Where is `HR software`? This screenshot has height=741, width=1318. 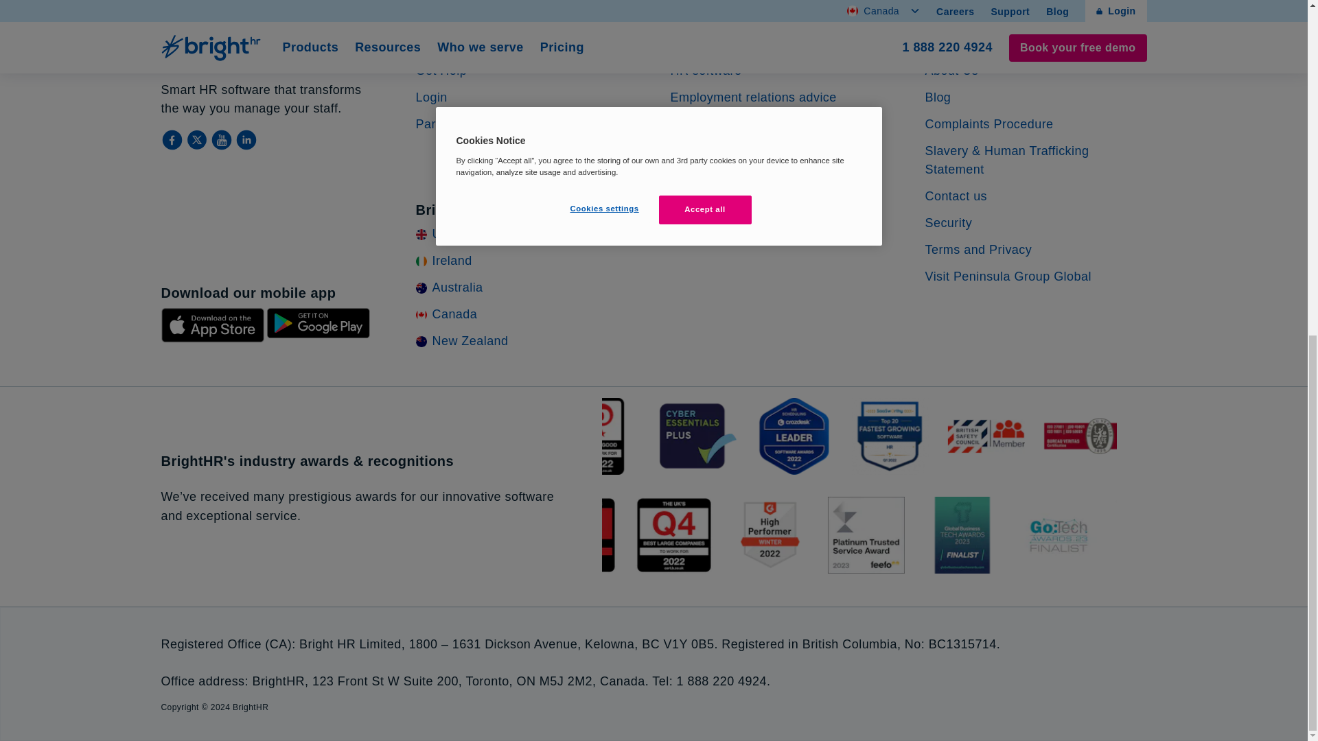 HR software is located at coordinates (705, 70).